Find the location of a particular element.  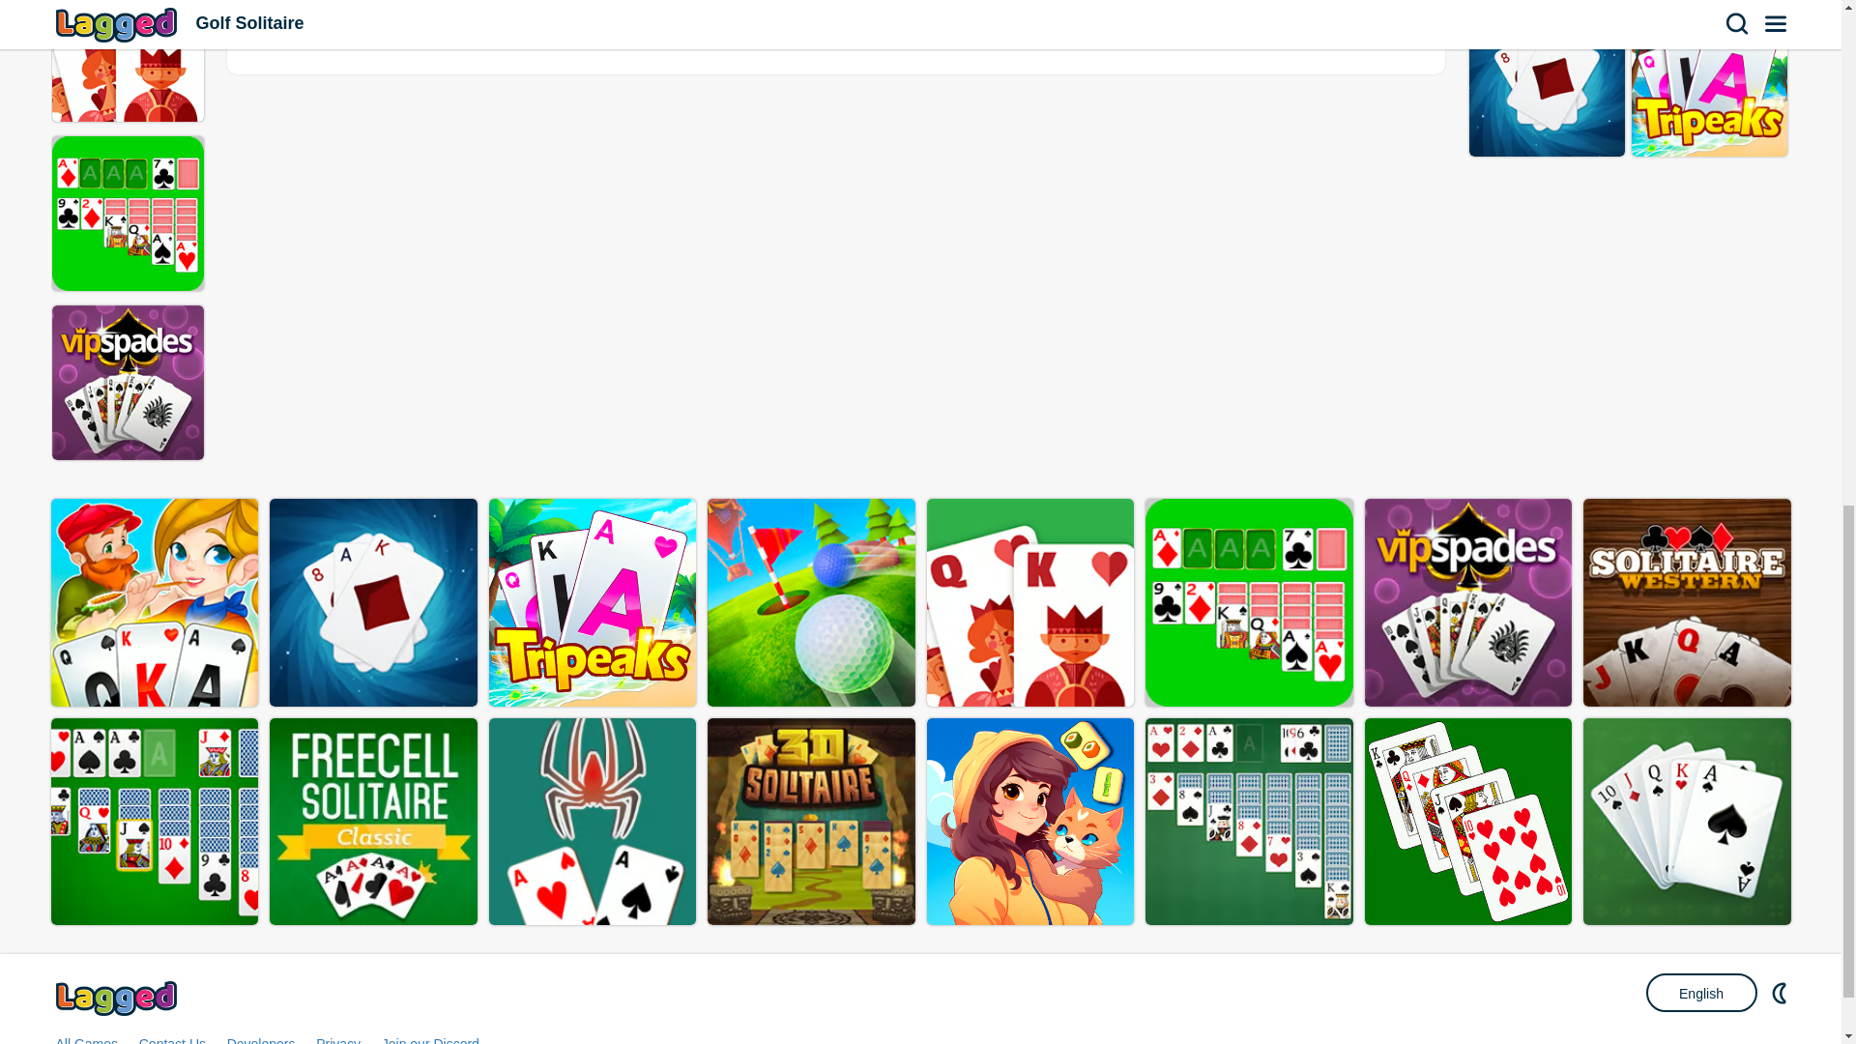

Lagged.com is located at coordinates (118, 998).